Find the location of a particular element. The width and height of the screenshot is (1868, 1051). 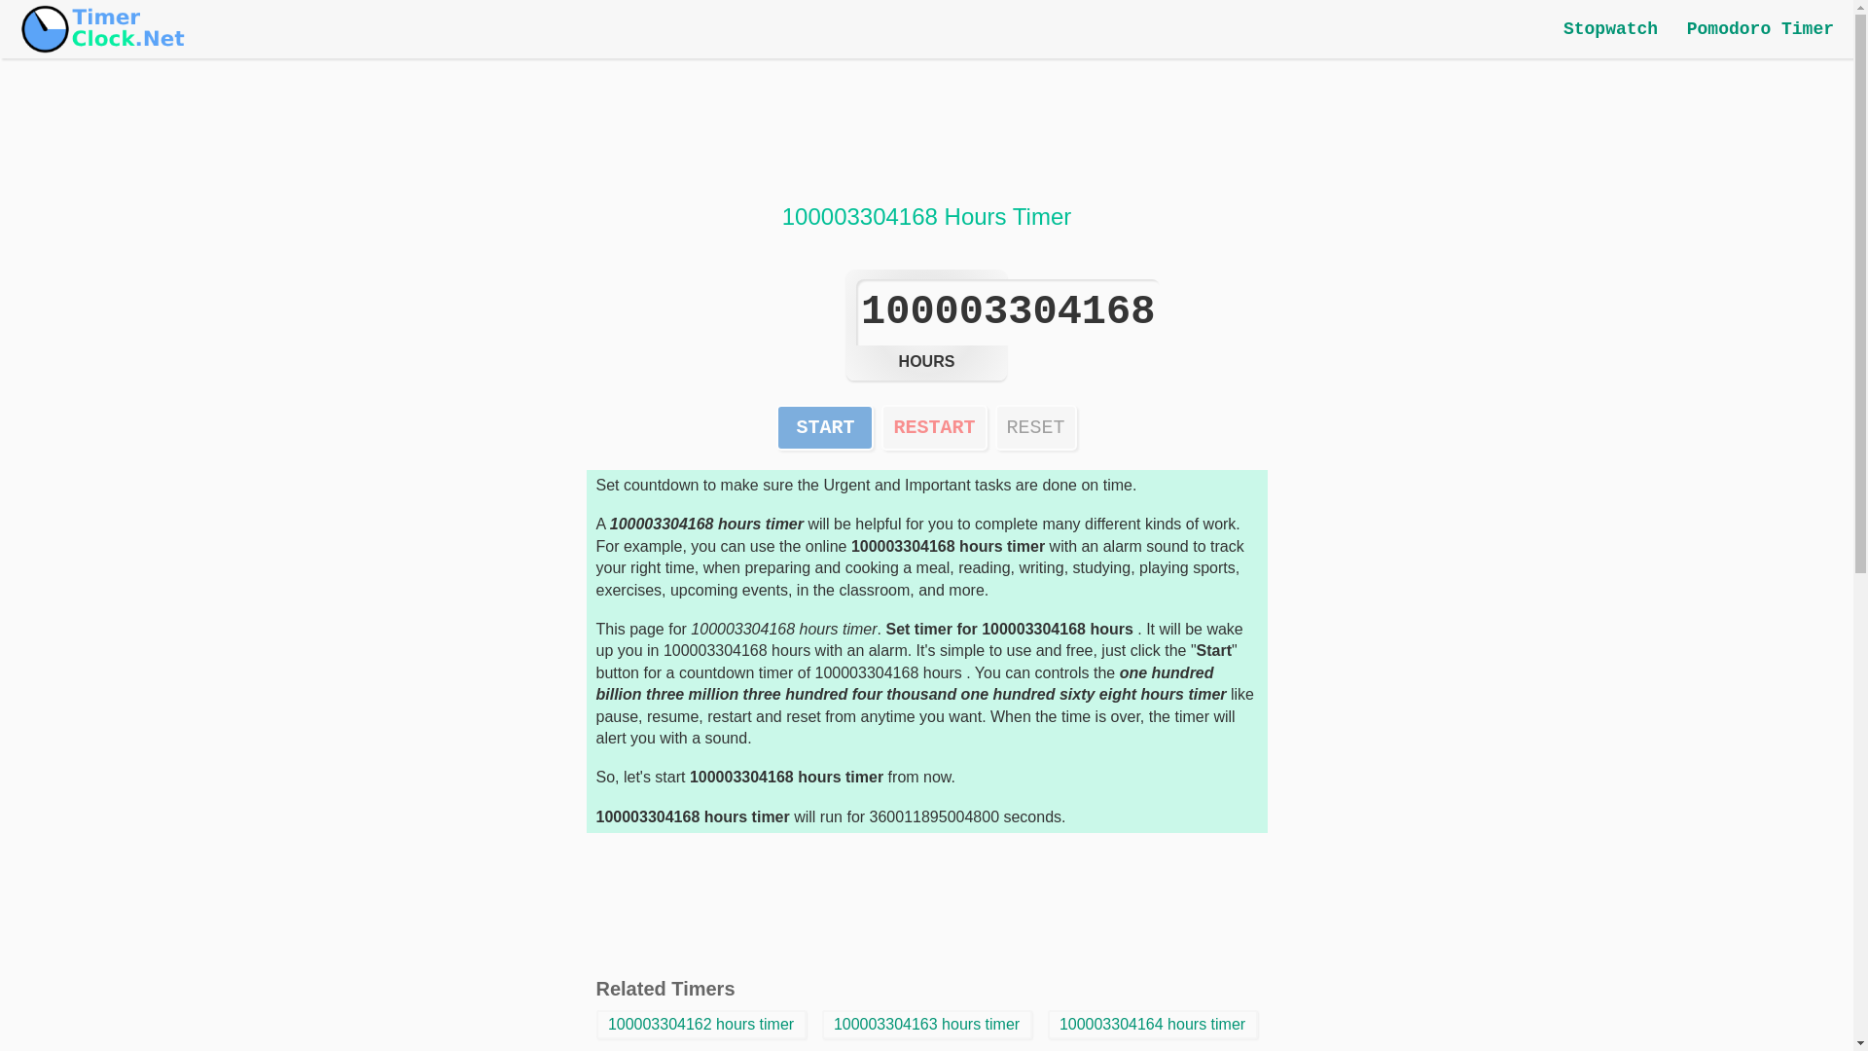

Advertisement is located at coordinates (925, 901).